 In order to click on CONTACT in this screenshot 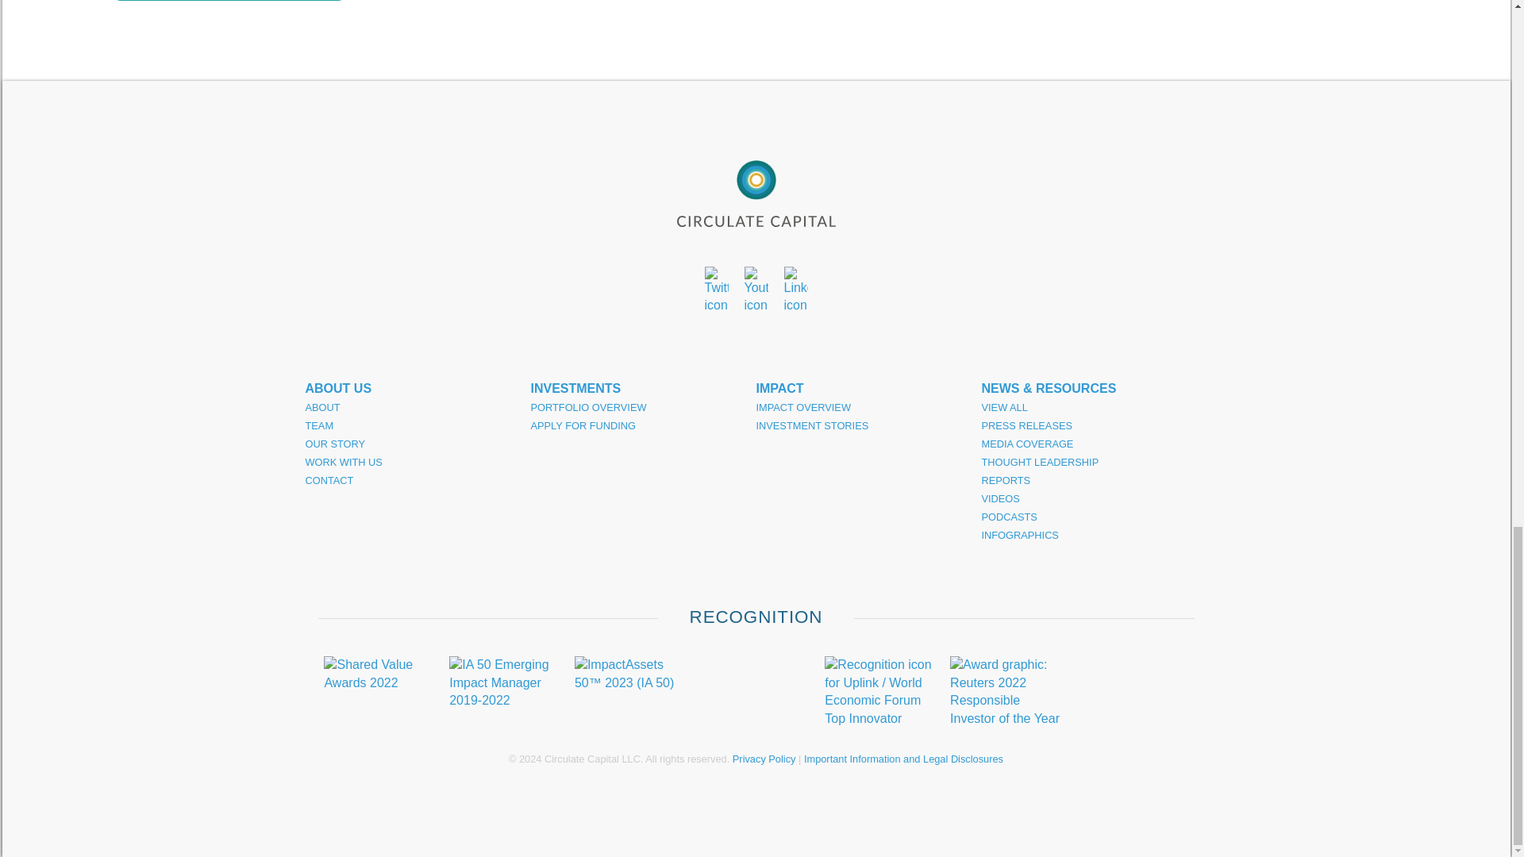, I will do `click(418, 480)`.